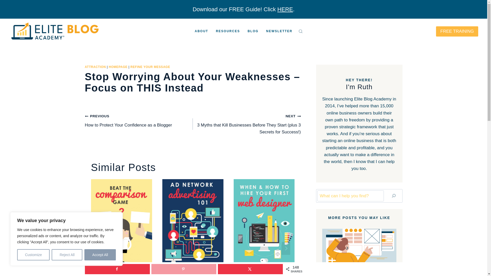 The image size is (491, 276). What do you see at coordinates (279, 31) in the screenshot?
I see `NEWSLETTER` at bounding box center [279, 31].